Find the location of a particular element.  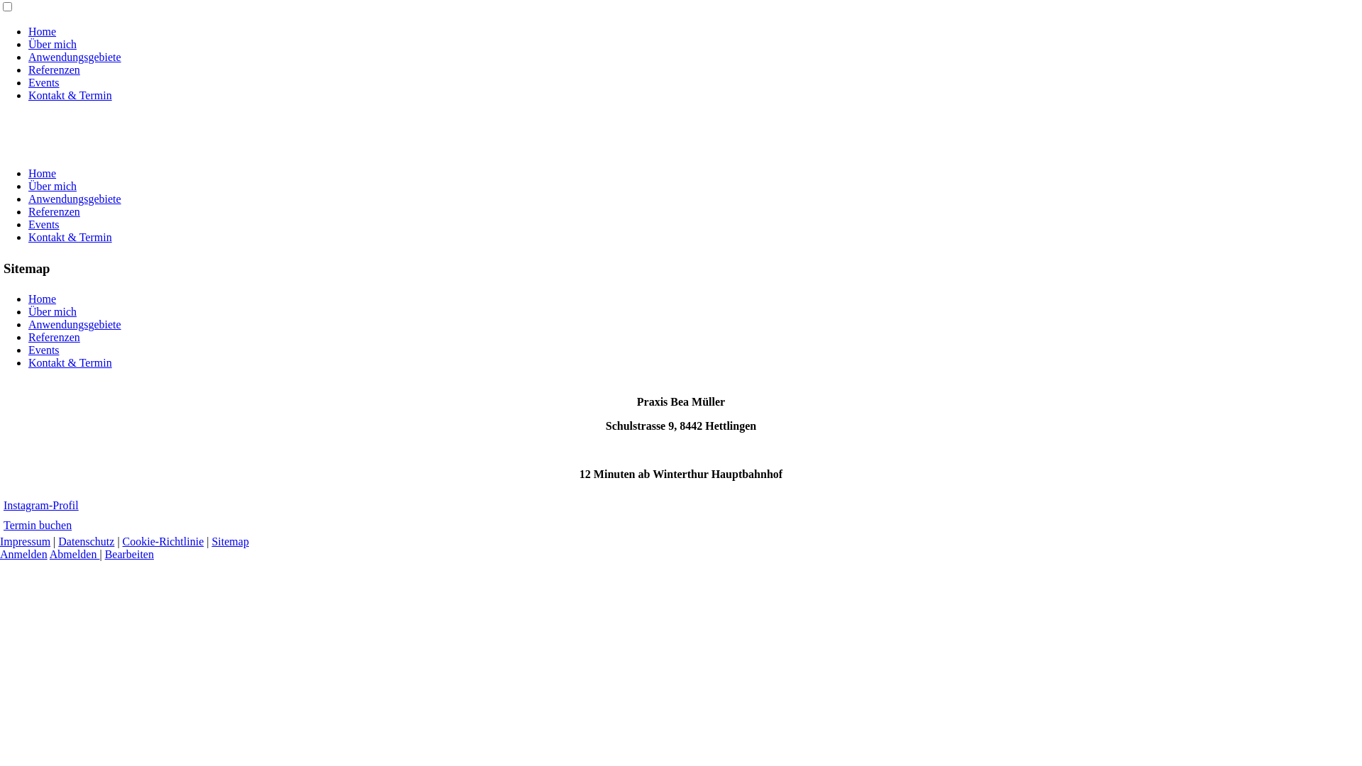

Anwendungsgebiete is located at coordinates (75, 199).